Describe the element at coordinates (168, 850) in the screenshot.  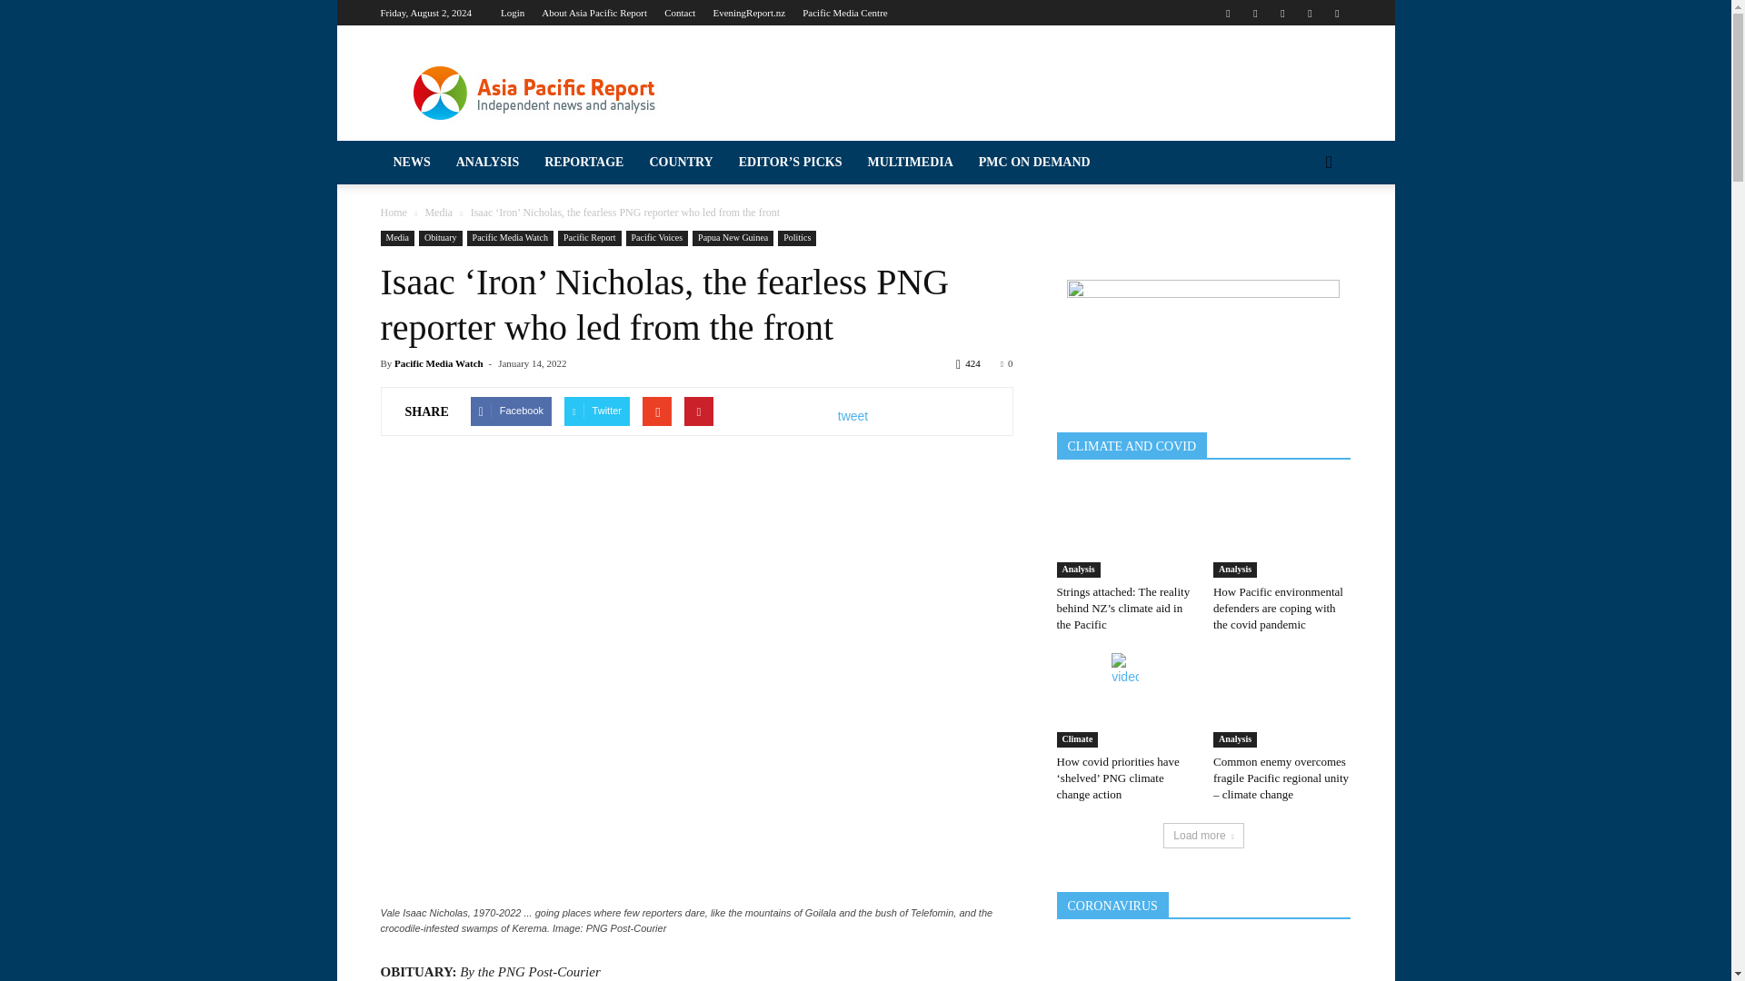
I see `Samoa` at that location.